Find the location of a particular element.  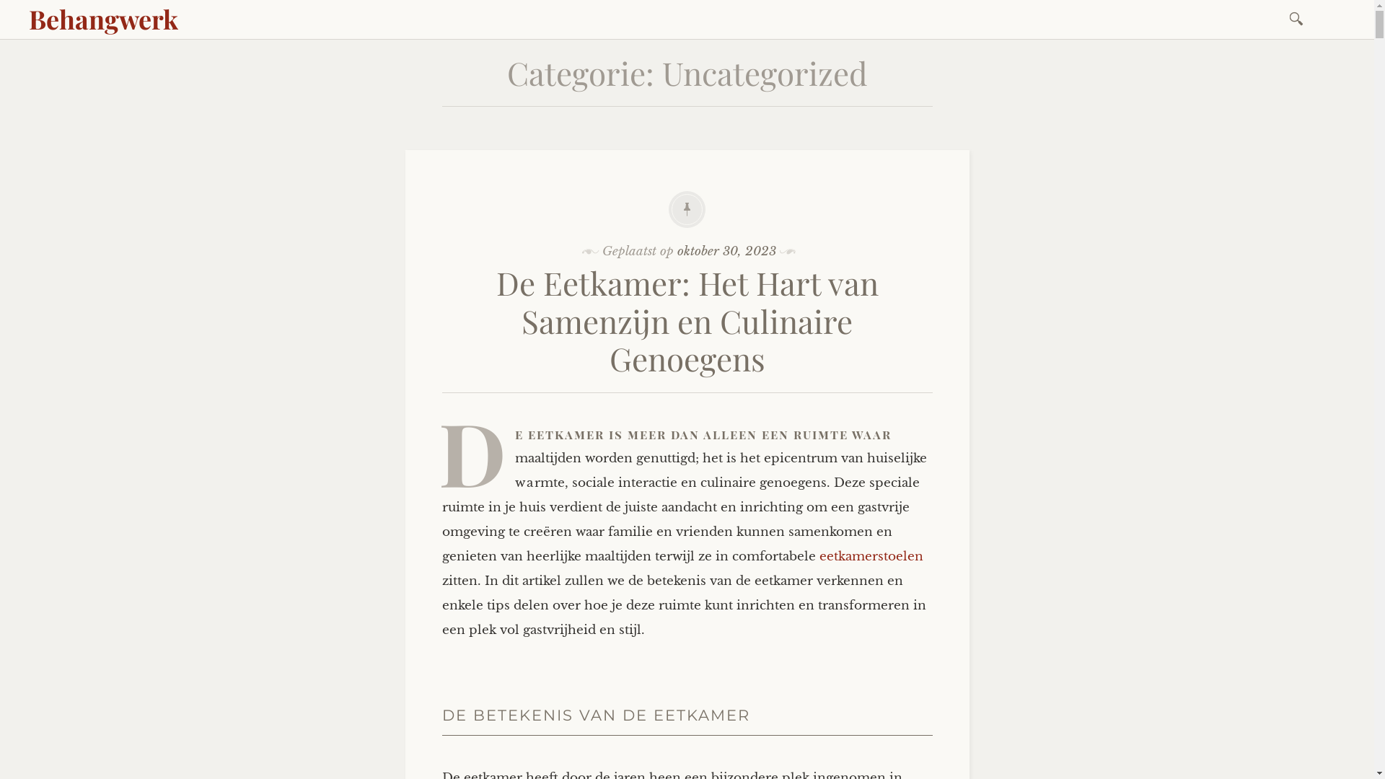

eetkamerstoelen is located at coordinates (871, 557).